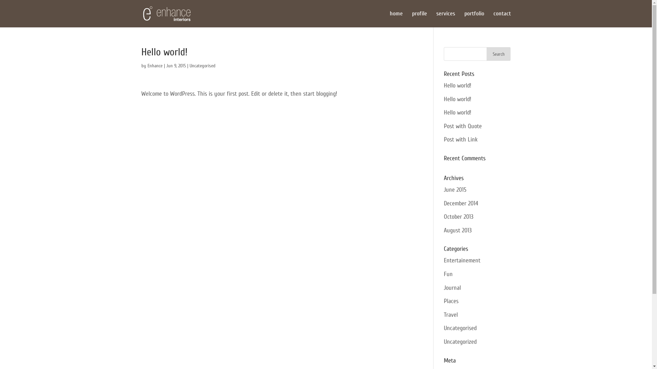 The height and width of the screenshot is (369, 657). Describe the element at coordinates (155, 66) in the screenshot. I see `Enhance` at that location.